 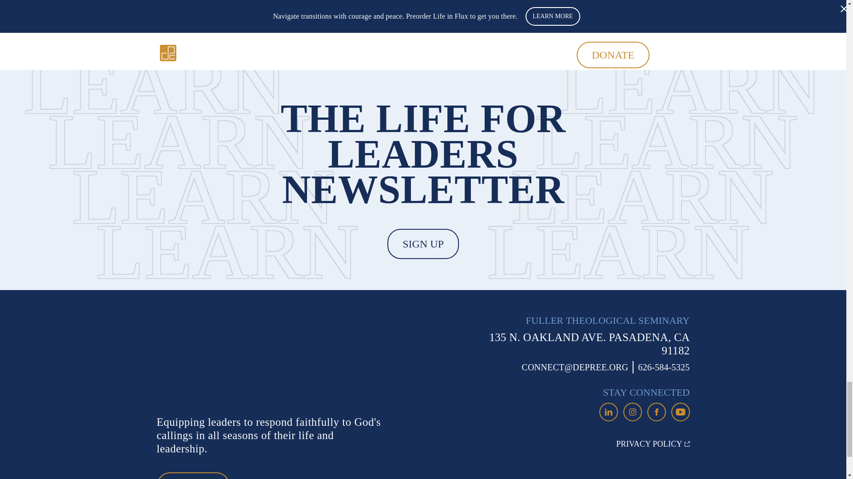 I want to click on Return to Homepage, so click(x=225, y=360).